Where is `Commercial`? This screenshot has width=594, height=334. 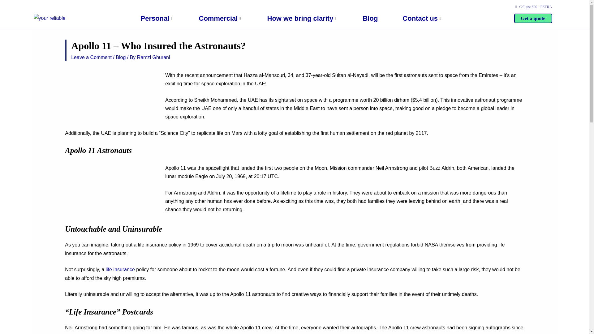 Commercial is located at coordinates (220, 19).